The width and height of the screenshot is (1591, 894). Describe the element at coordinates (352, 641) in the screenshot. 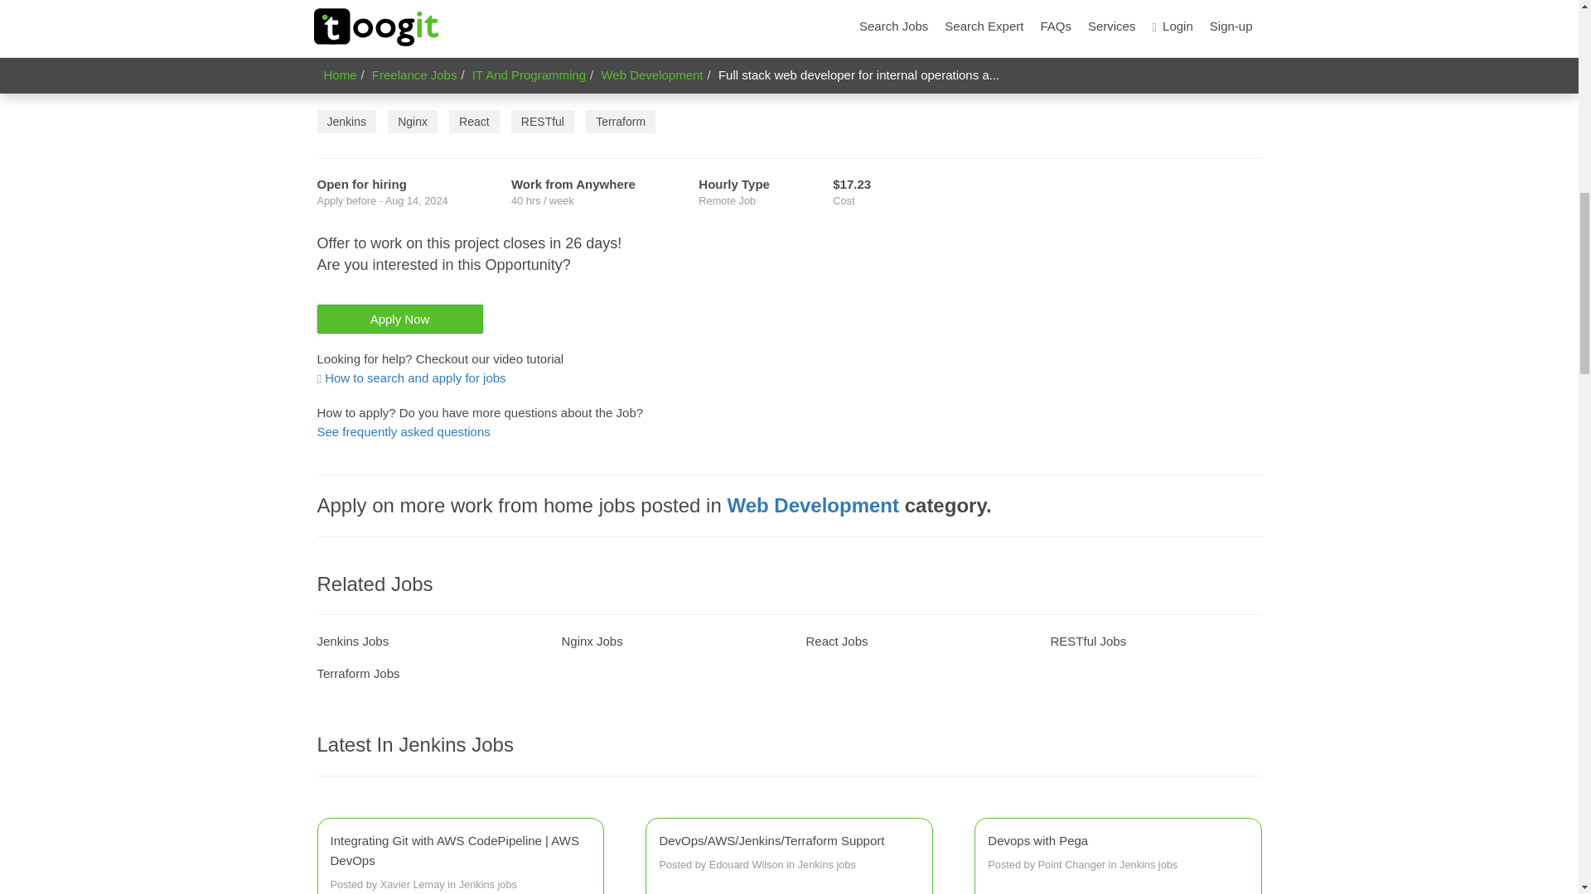

I see `Search Jenkins Jobs` at that location.